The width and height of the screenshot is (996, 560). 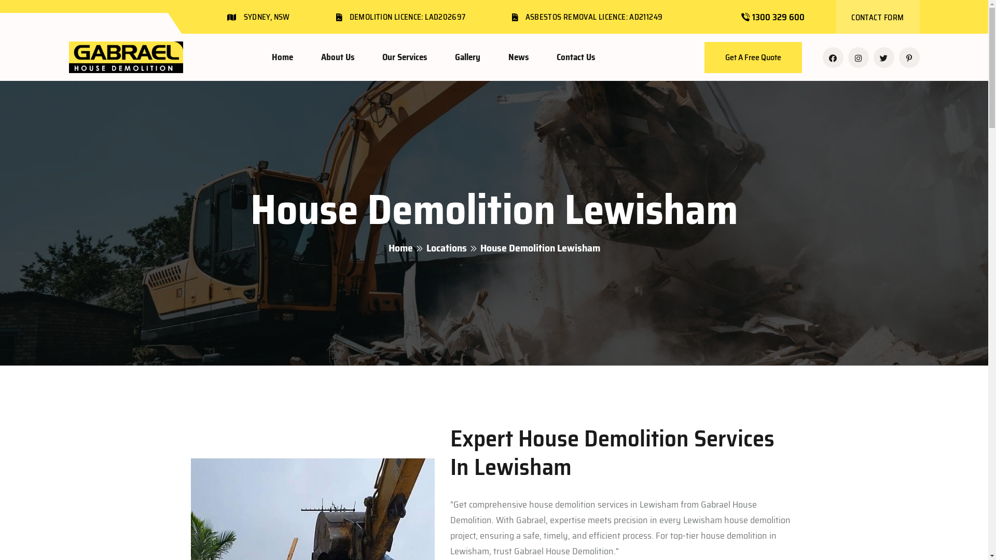 What do you see at coordinates (400, 248) in the screenshot?
I see `Home` at bounding box center [400, 248].